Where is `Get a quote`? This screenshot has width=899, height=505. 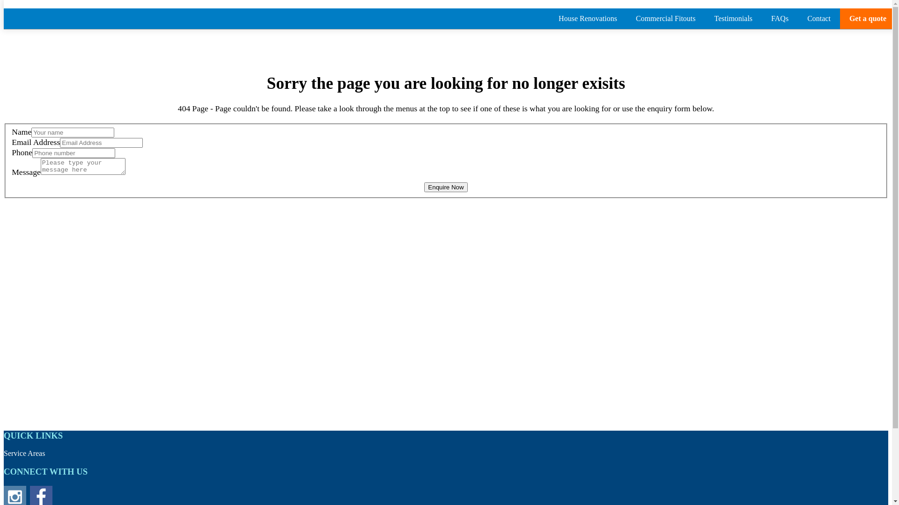
Get a quote is located at coordinates (868, 19).